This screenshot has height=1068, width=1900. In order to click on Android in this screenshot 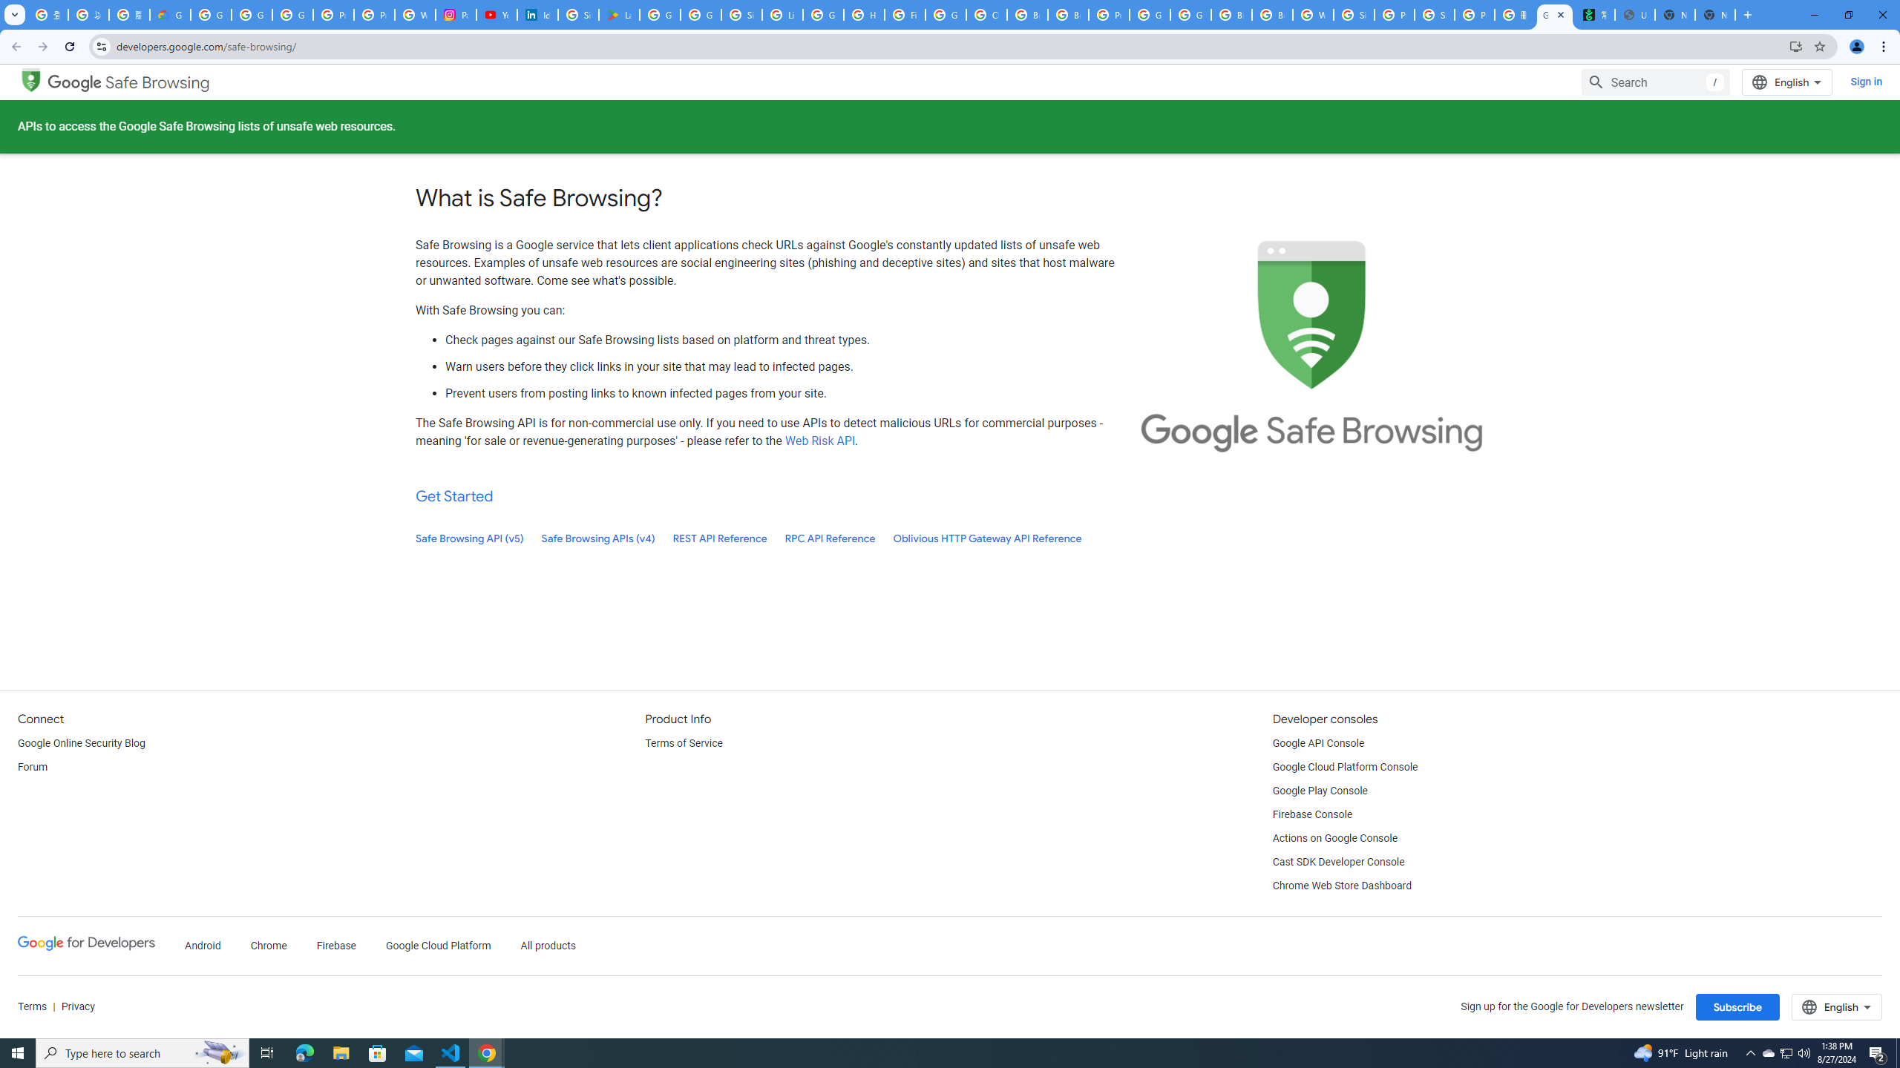, I will do `click(202, 946)`.